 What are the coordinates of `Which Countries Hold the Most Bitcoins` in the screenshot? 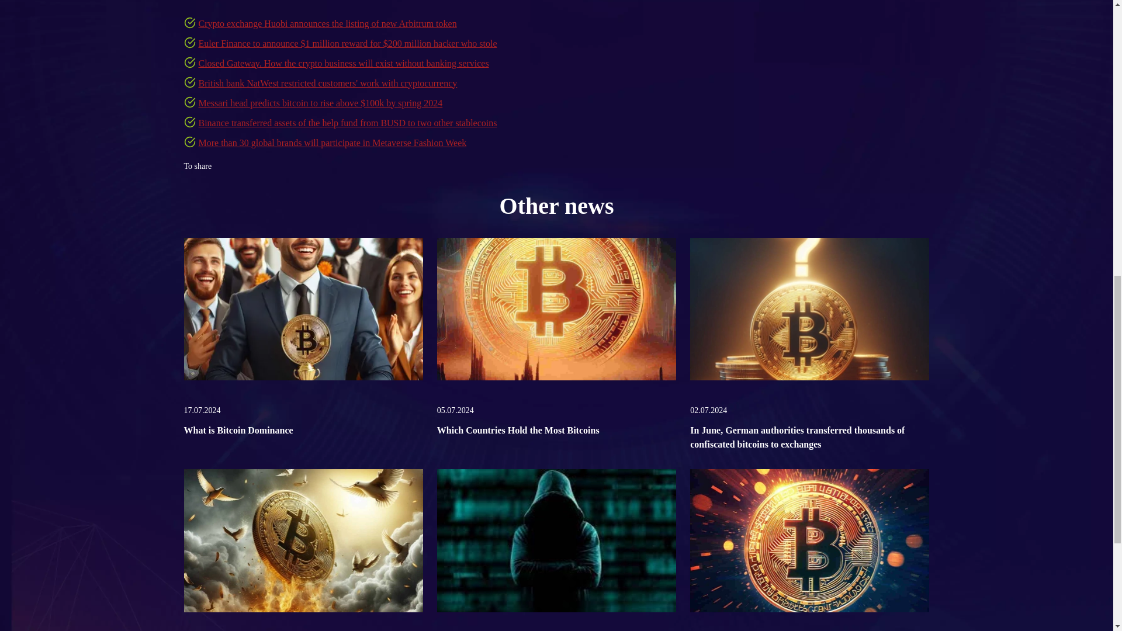 It's located at (518, 430).